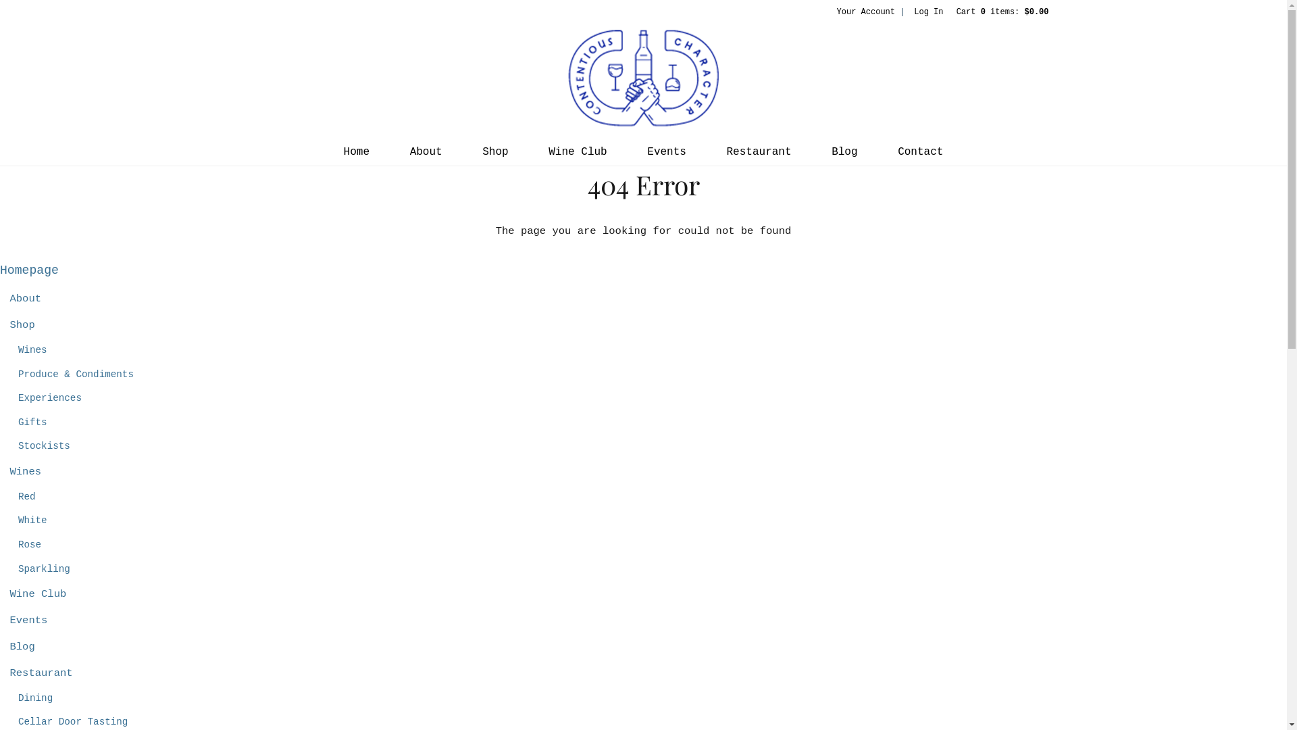 Image resolution: width=1297 pixels, height=730 pixels. I want to click on Events, so click(28, 620).